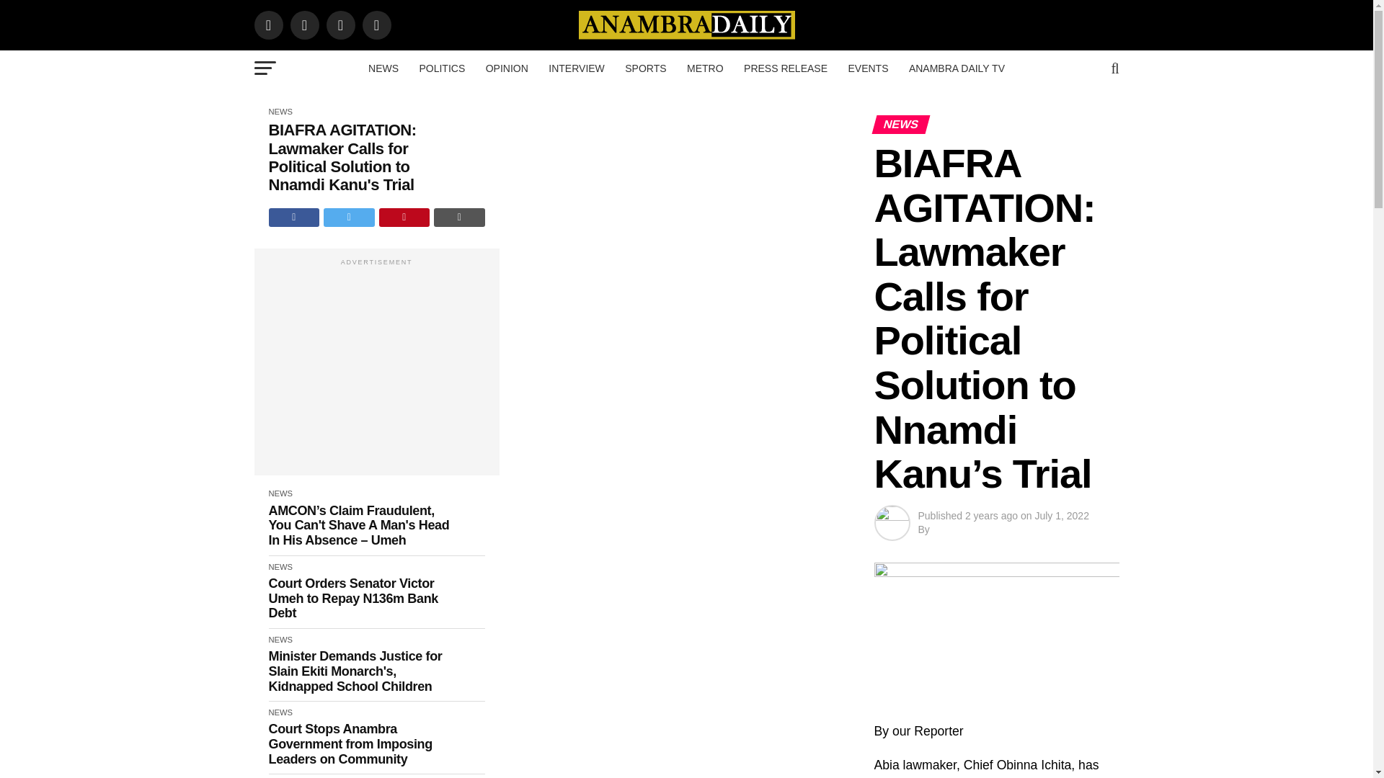  I want to click on Tweet This Post, so click(349, 218).